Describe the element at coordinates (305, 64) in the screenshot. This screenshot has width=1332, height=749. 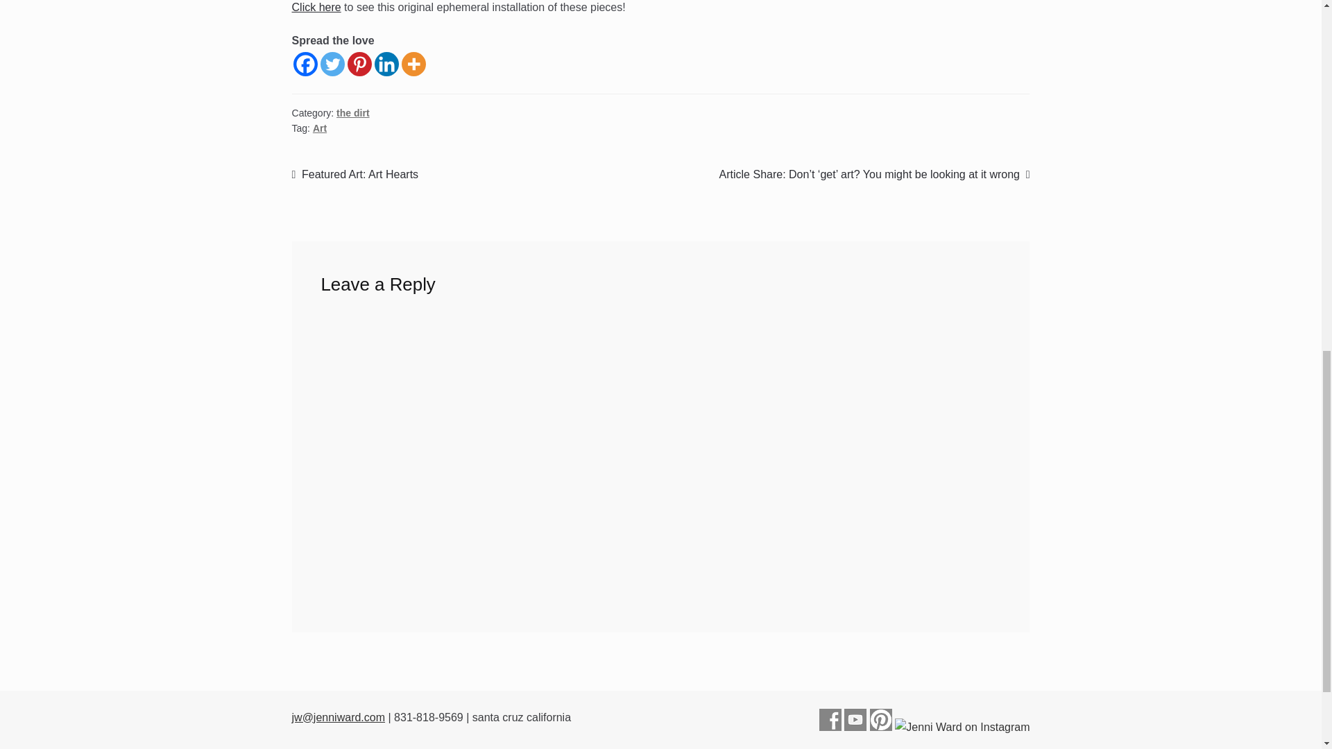
I see `Facebook` at that location.